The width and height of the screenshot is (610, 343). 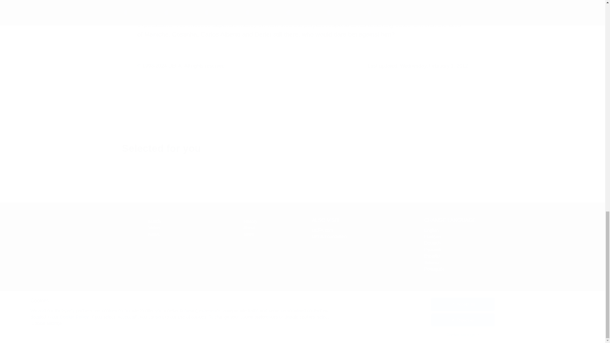 What do you see at coordinates (154, 221) in the screenshot?
I see `UEFA.com` at bounding box center [154, 221].